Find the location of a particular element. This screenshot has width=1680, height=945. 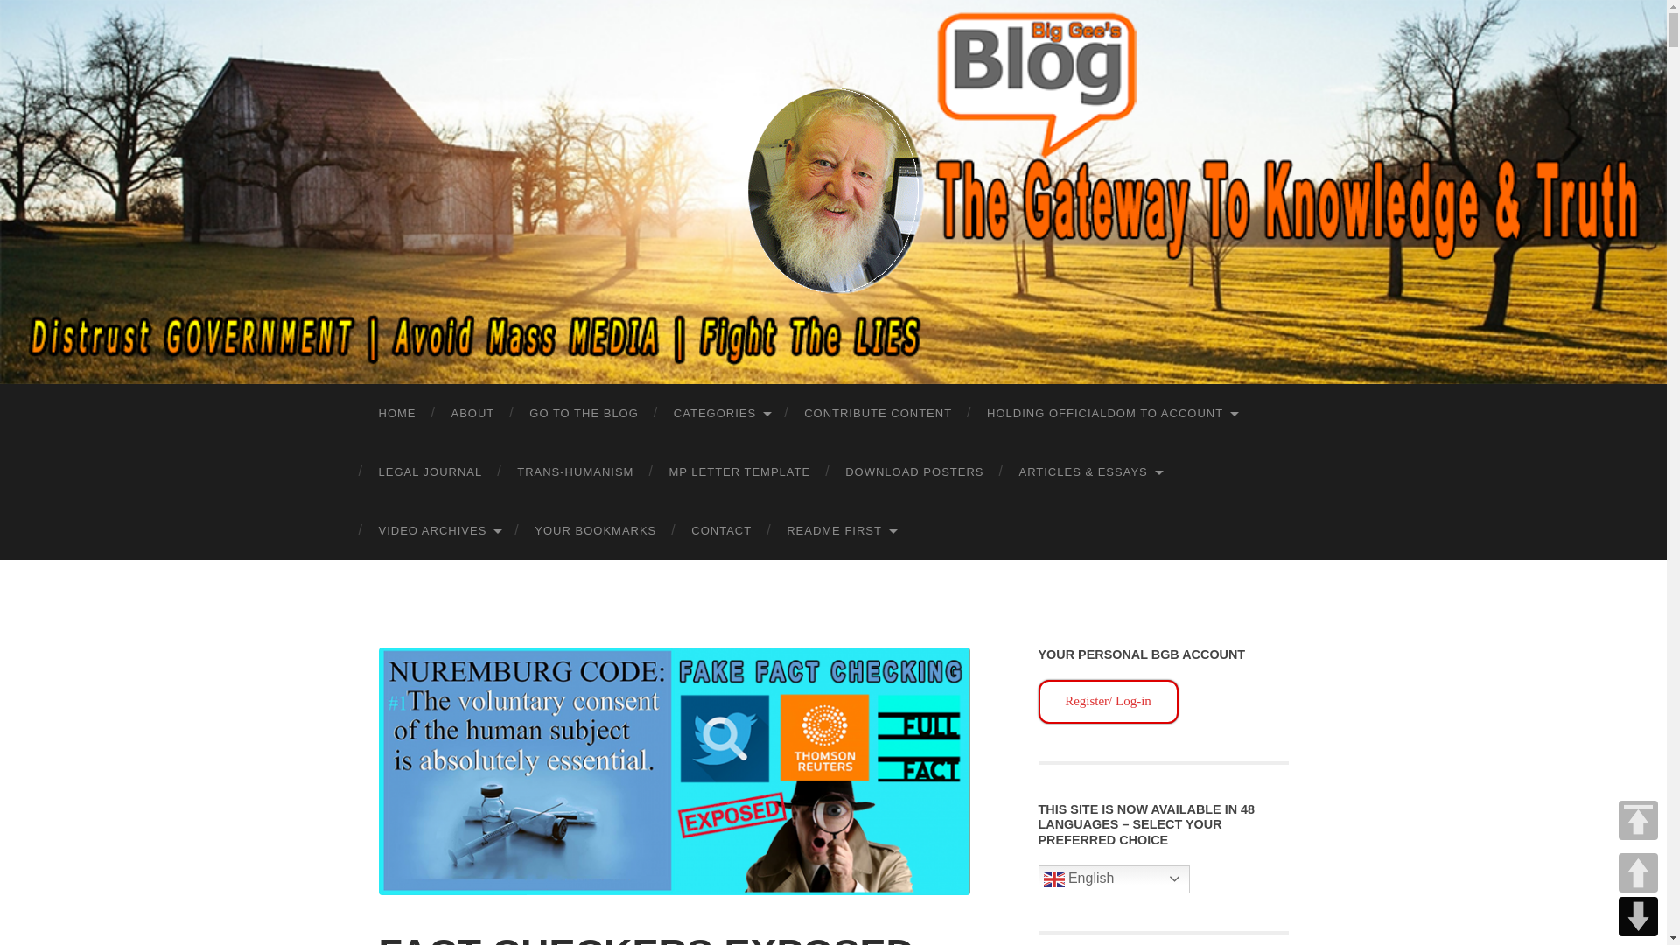

ABOUT is located at coordinates (472, 413).